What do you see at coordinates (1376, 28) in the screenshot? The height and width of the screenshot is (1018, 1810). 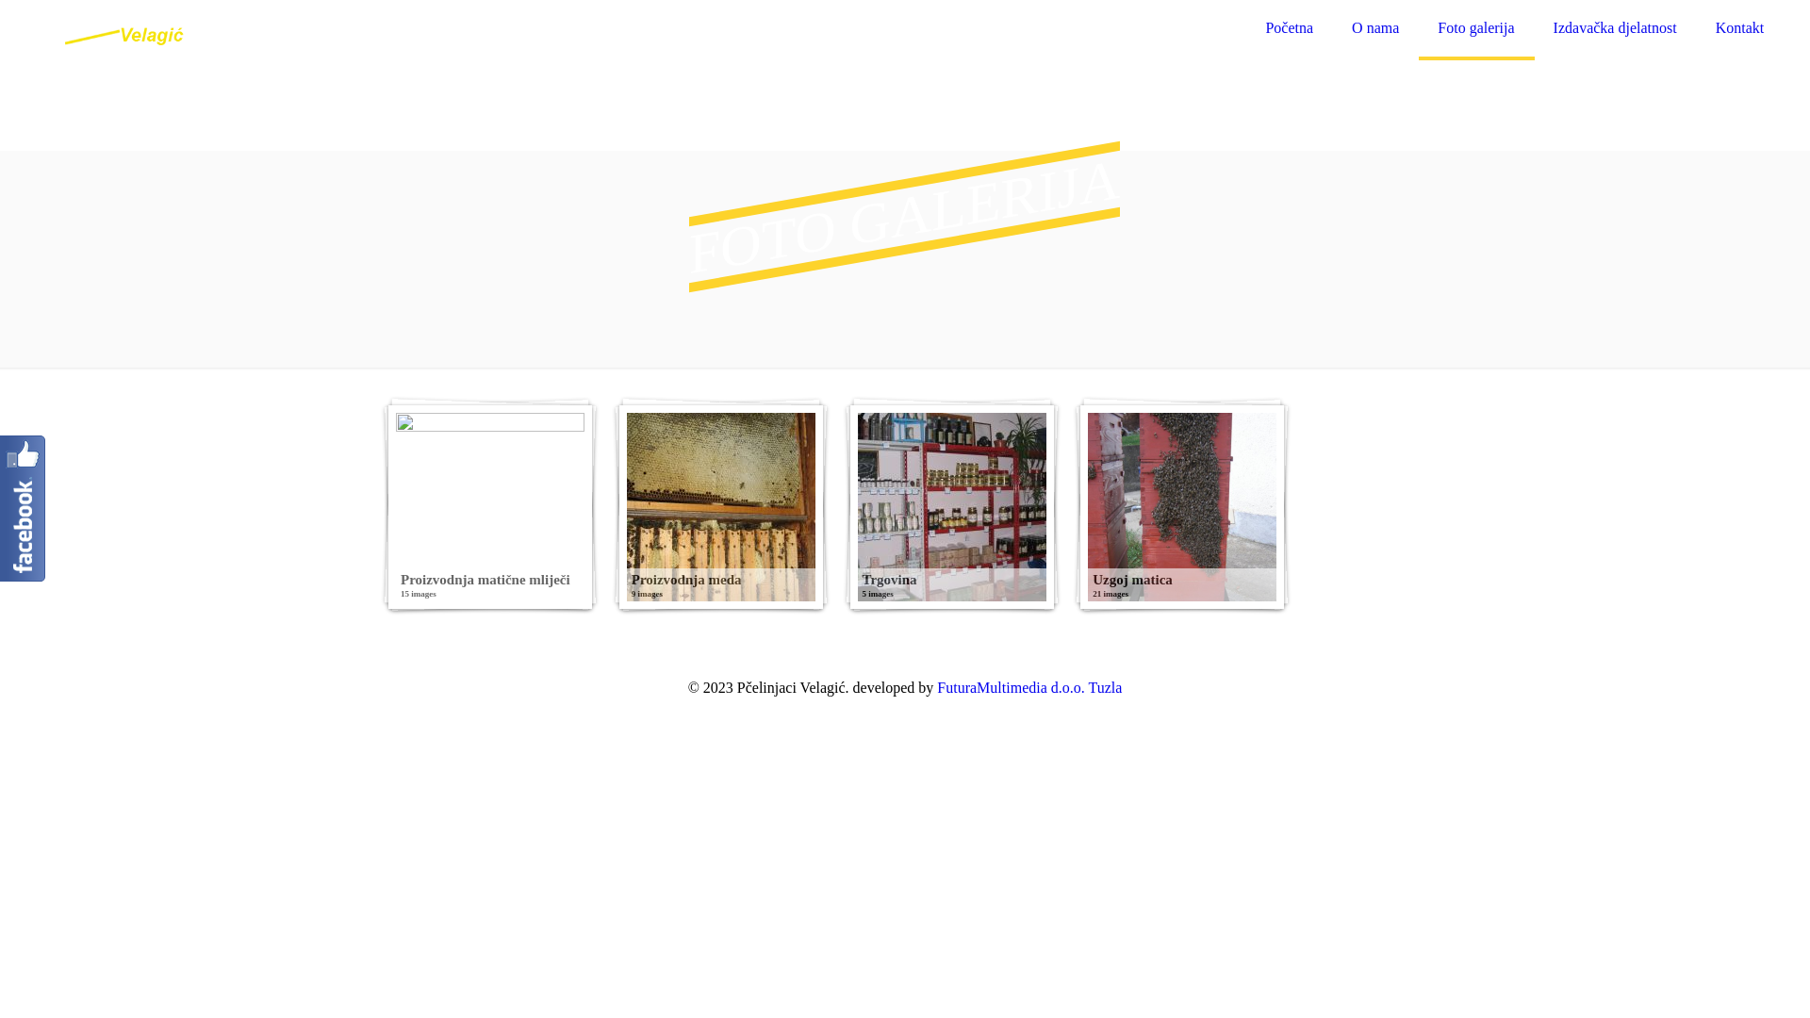 I see `O nama` at bounding box center [1376, 28].